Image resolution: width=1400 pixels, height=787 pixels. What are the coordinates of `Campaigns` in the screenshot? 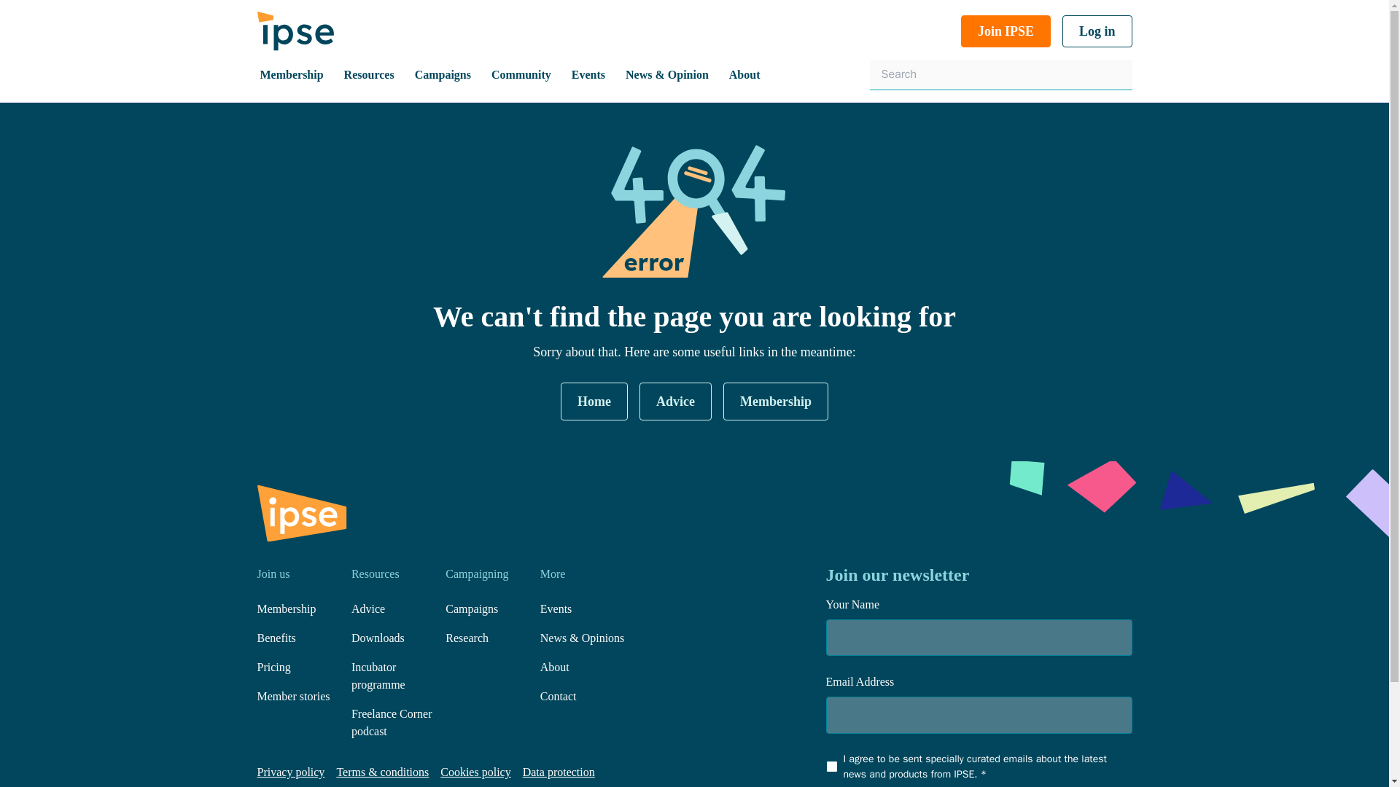 It's located at (471, 608).